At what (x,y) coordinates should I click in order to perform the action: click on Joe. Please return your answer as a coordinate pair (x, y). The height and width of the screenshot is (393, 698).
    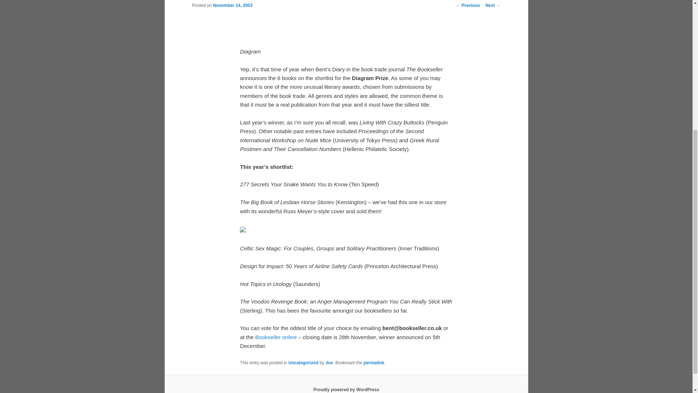
    Looking at the image, I should click on (329, 363).